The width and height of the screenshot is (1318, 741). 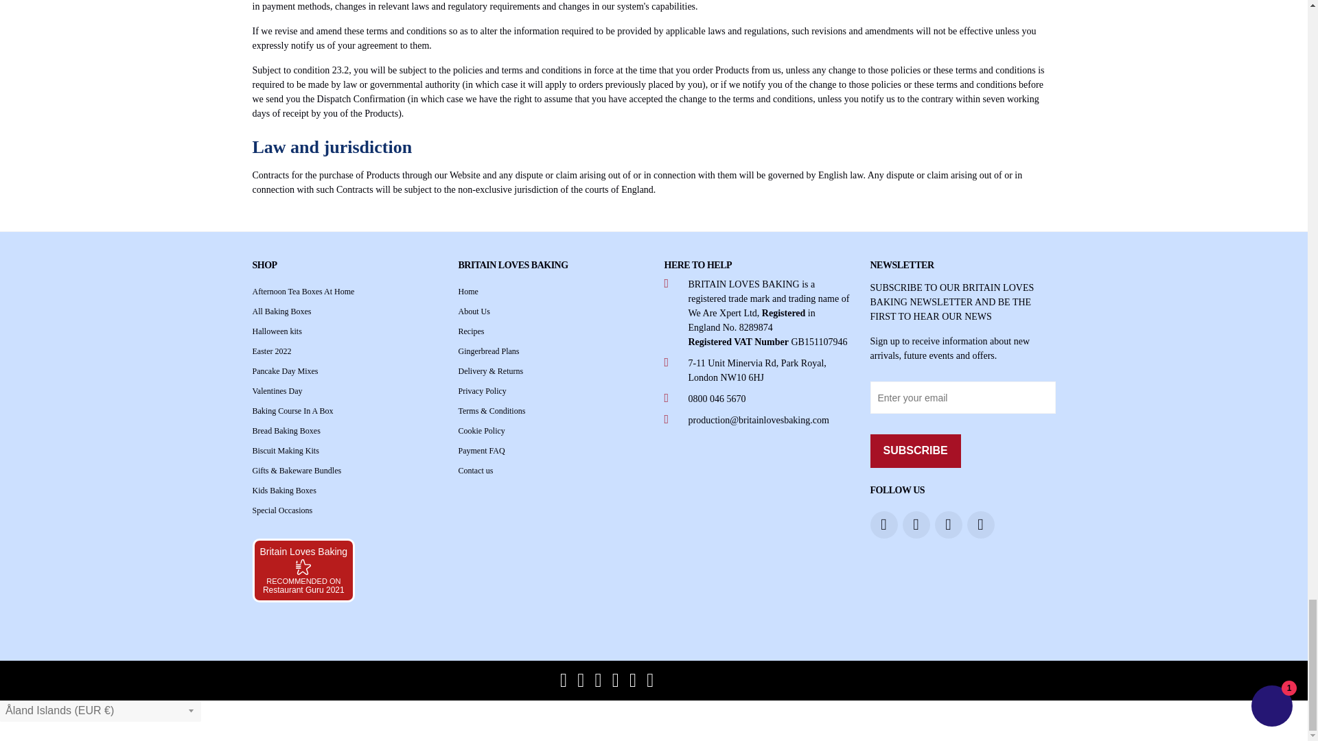 I want to click on All Baking Boxes, so click(x=281, y=311).